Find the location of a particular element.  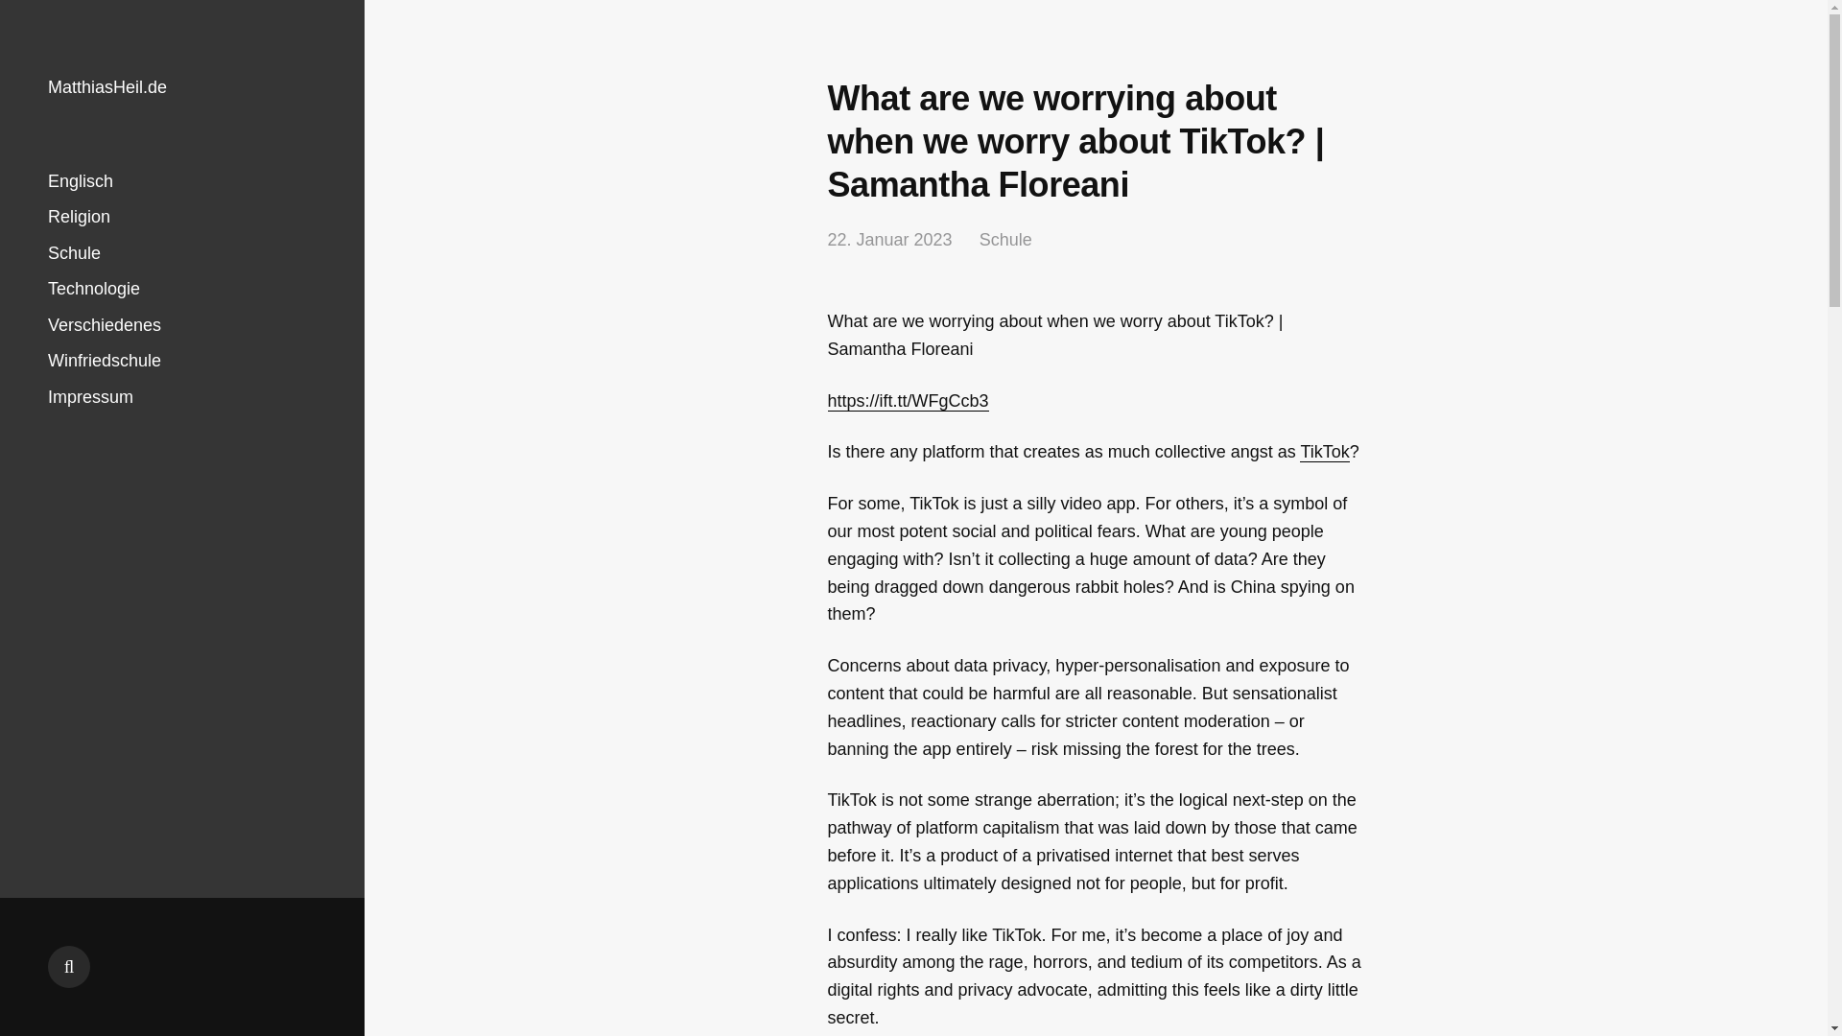

MatthiasHeil.de is located at coordinates (107, 87).